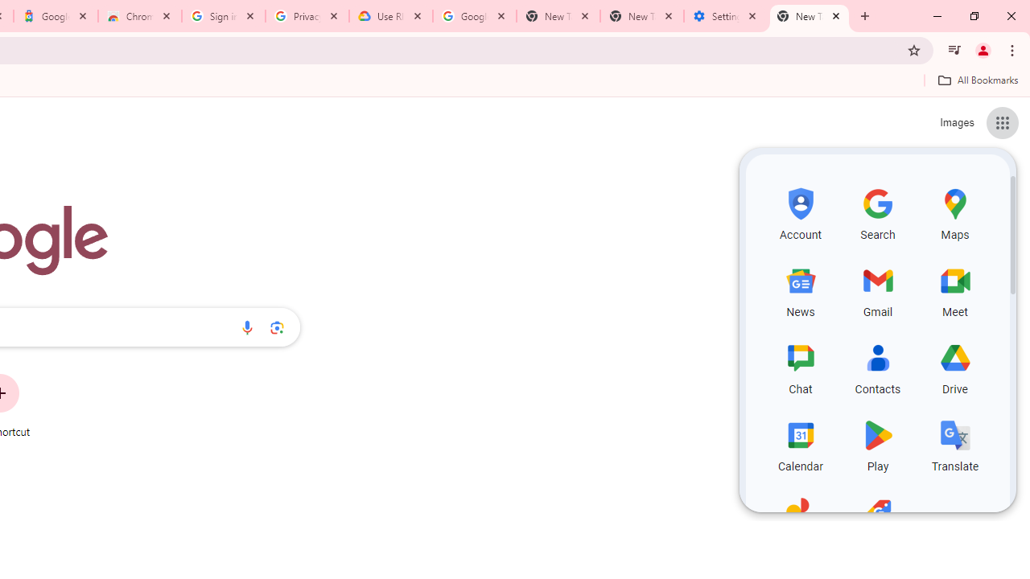 The image size is (1030, 579). What do you see at coordinates (877, 444) in the screenshot?
I see `Play, row 4 of 5 and column 2 of 3 in the first section` at bounding box center [877, 444].